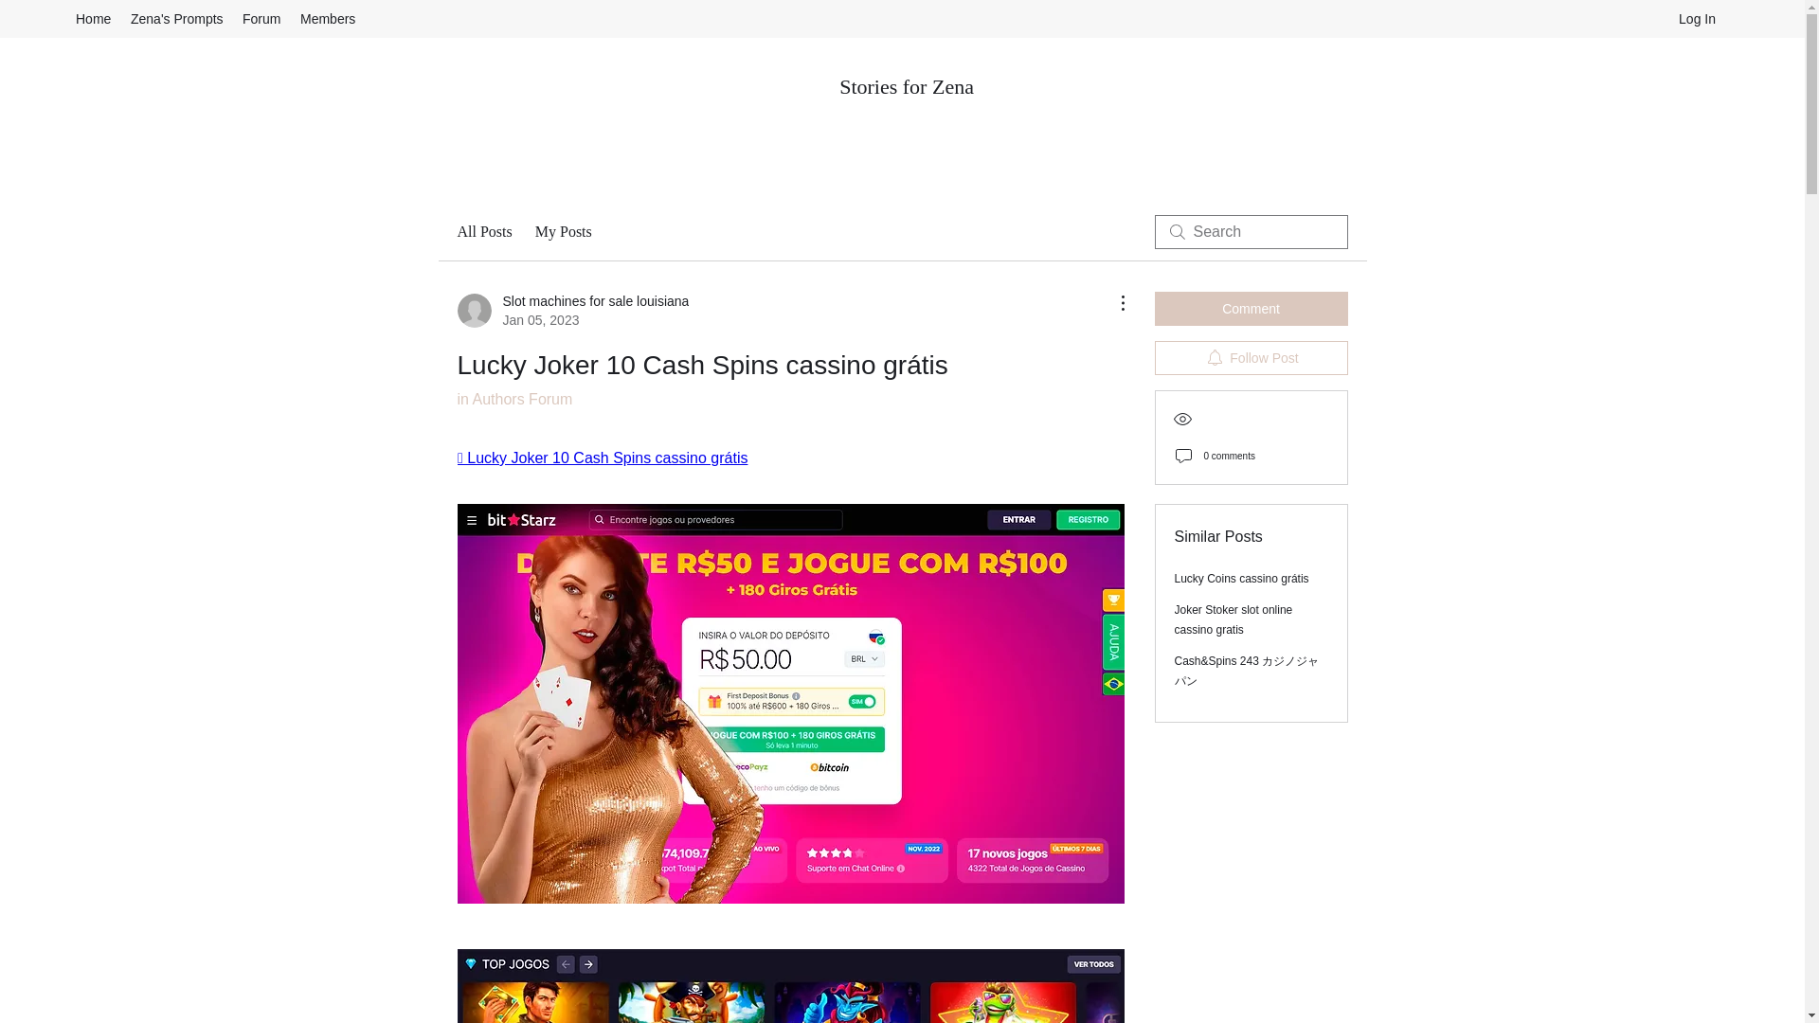 The width and height of the screenshot is (1819, 1023). What do you see at coordinates (176, 19) in the screenshot?
I see `Zena's Prompts` at bounding box center [176, 19].